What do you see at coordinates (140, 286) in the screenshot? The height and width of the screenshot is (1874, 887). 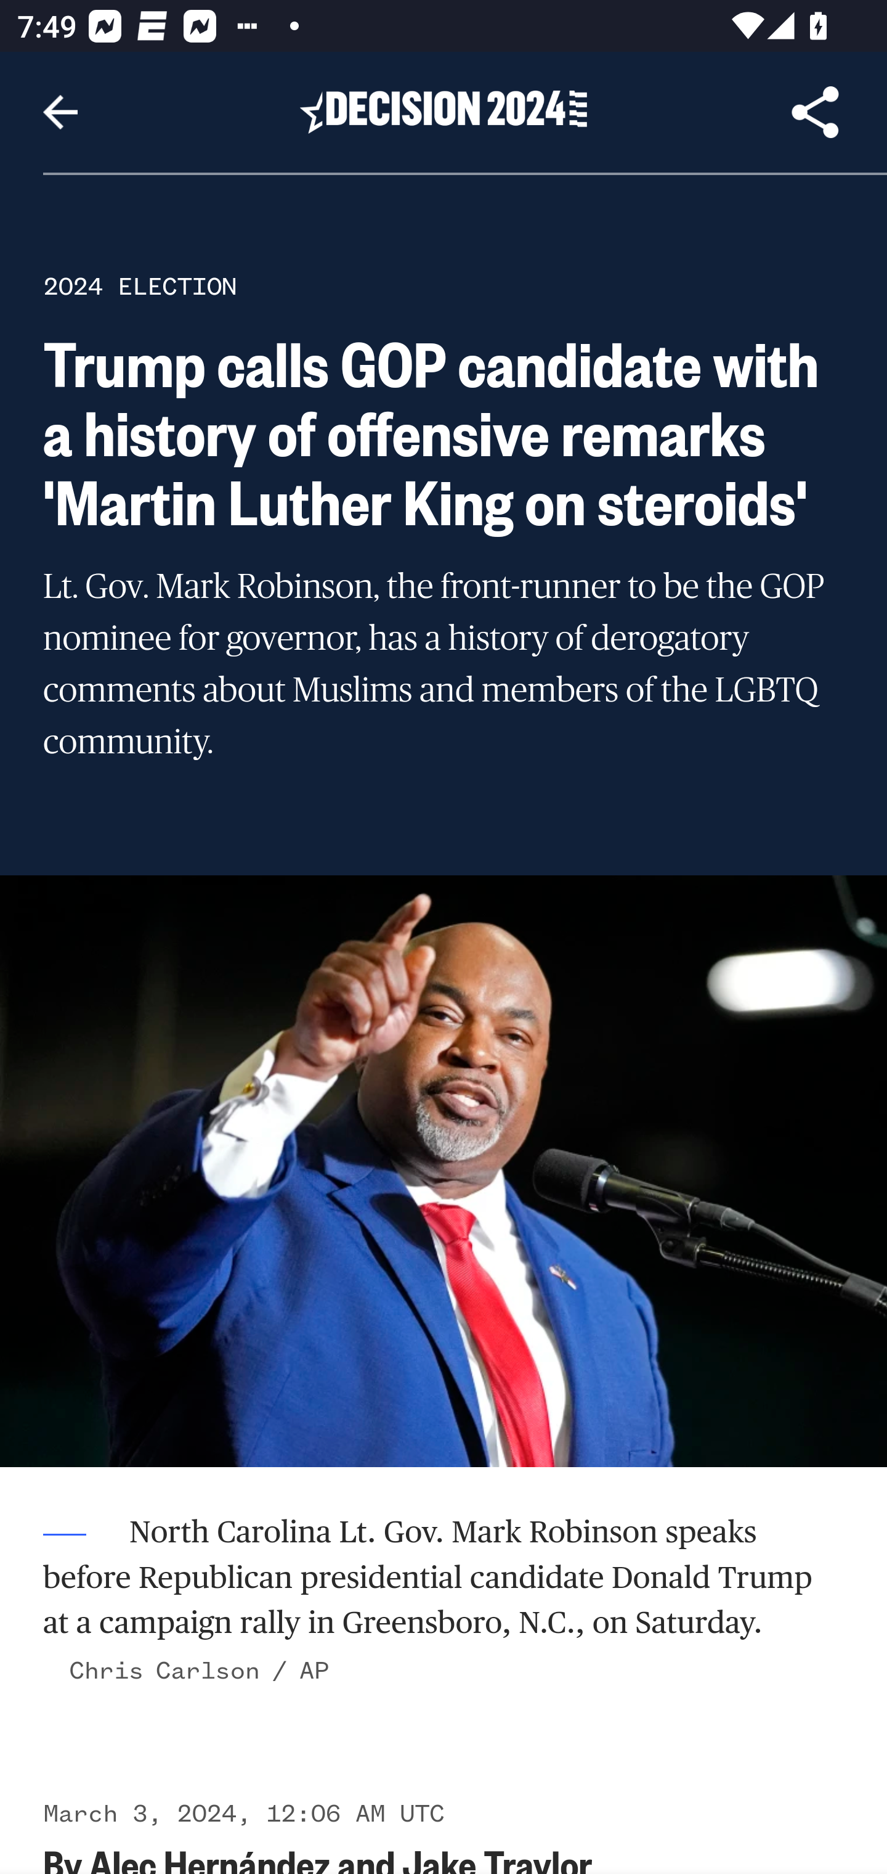 I see `2024 ELECTION` at bounding box center [140, 286].